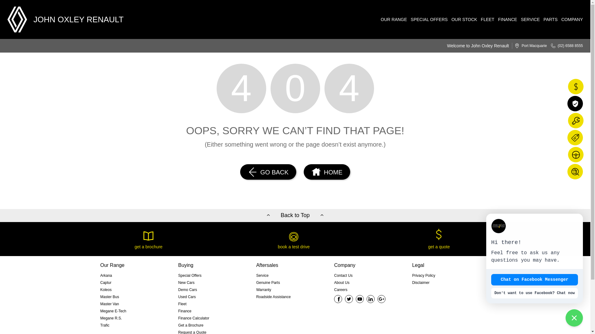 The height and width of the screenshot is (334, 595). I want to click on Follow our channel on YouTube, so click(360, 299).